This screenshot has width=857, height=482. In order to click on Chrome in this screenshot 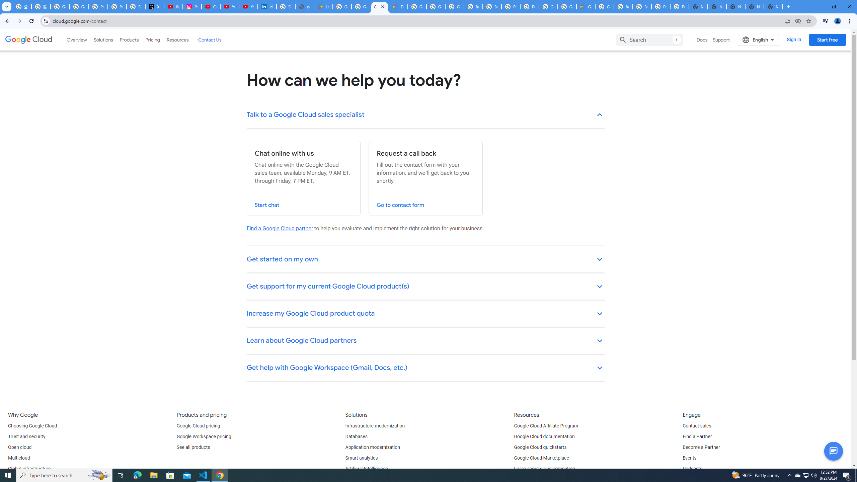, I will do `click(850, 21)`.